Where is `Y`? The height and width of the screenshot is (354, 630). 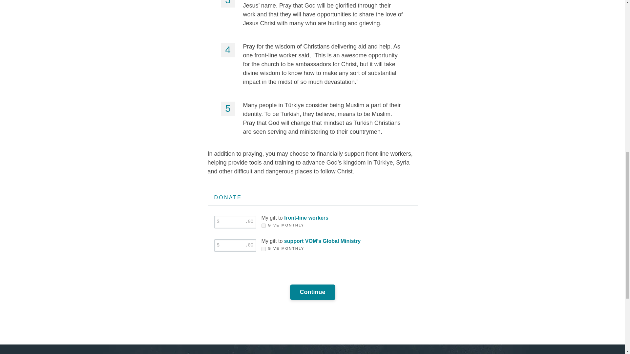 Y is located at coordinates (263, 226).